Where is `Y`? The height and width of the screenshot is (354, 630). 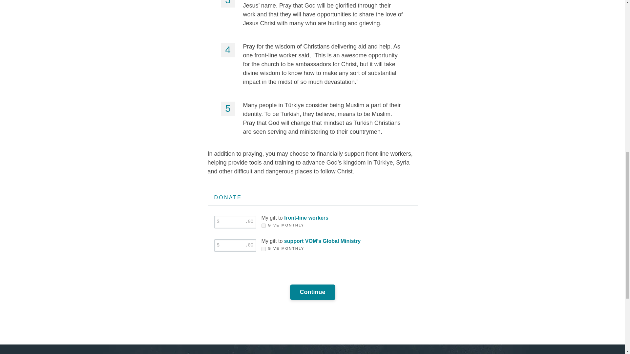 Y is located at coordinates (263, 226).